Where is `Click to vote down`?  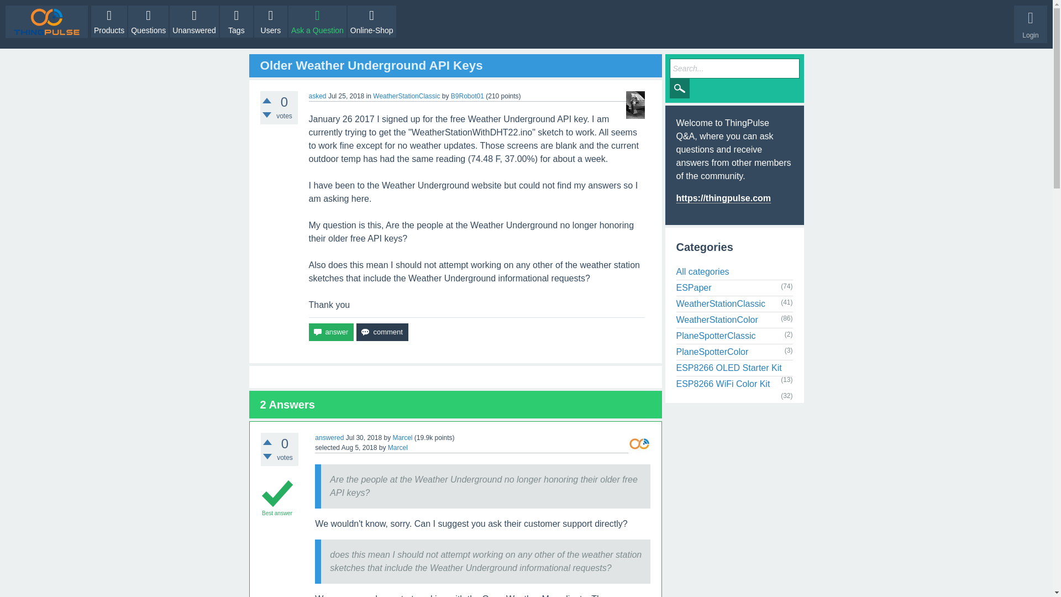
Click to vote down is located at coordinates (266, 115).